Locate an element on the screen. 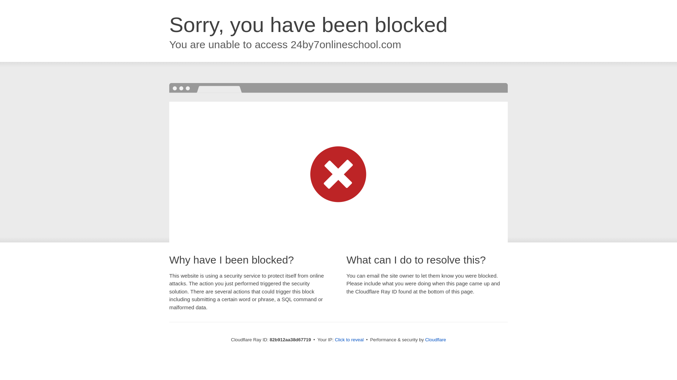 Image resolution: width=677 pixels, height=380 pixels. Cloudflare is located at coordinates (436, 340).